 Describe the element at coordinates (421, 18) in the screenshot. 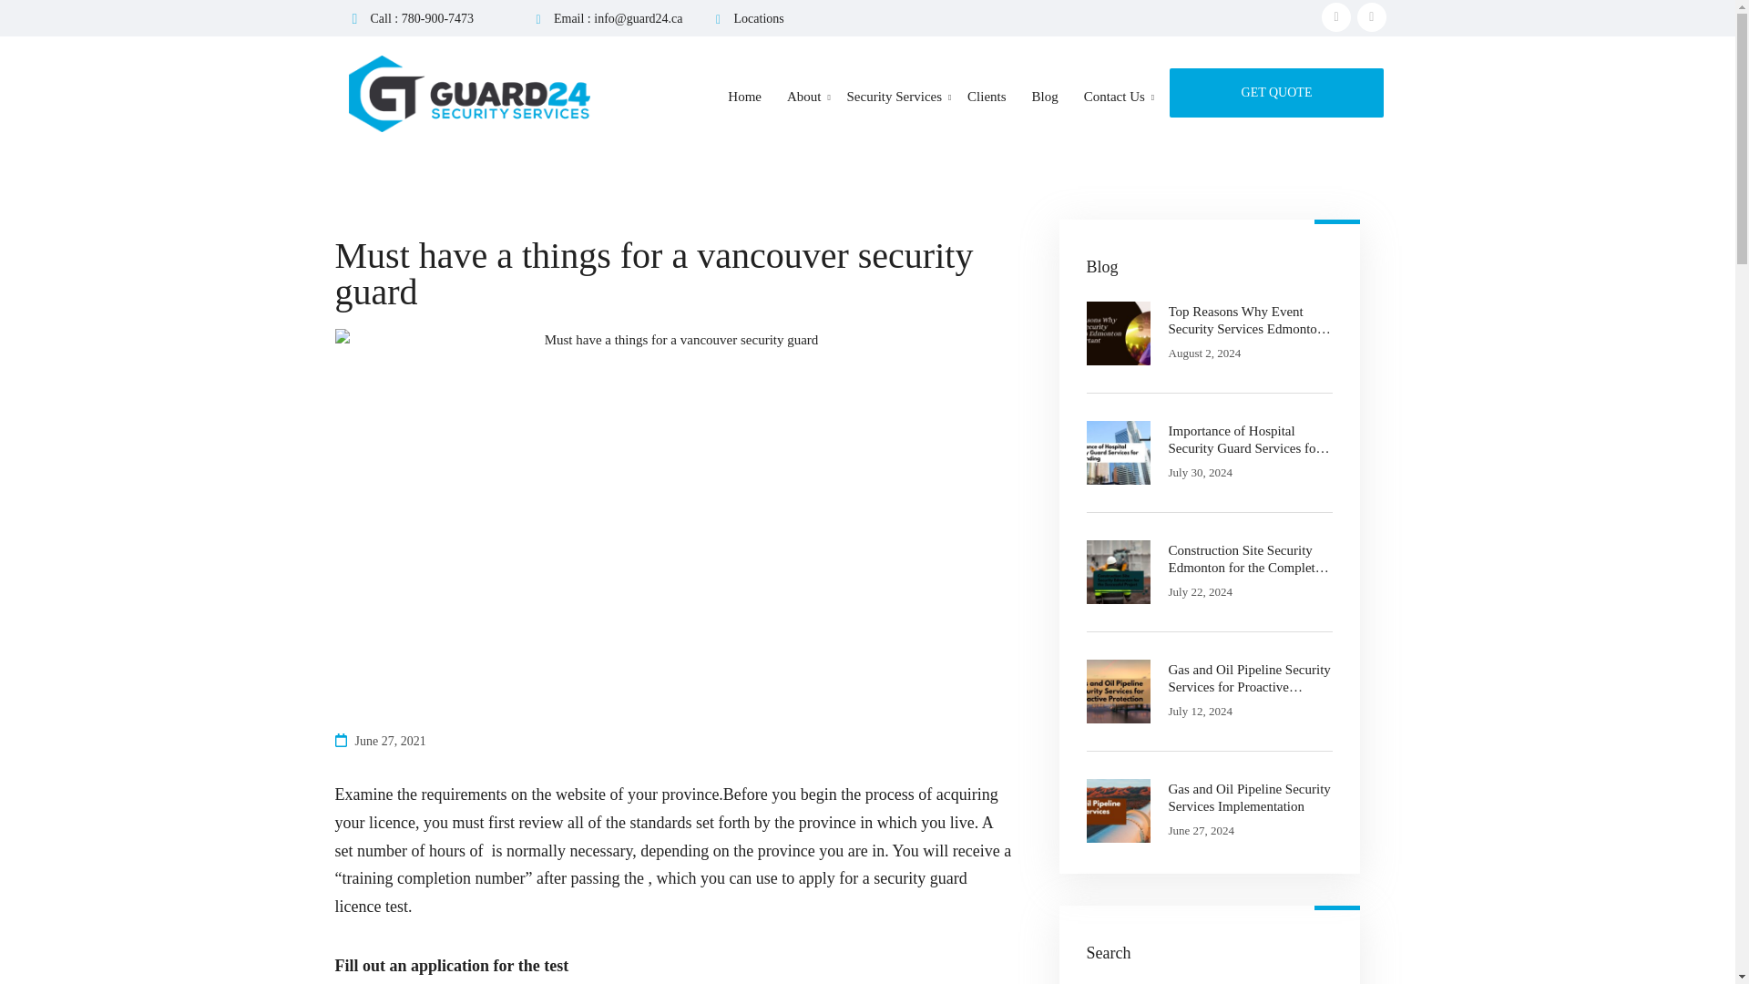

I see `Call : 780-900-7473` at that location.